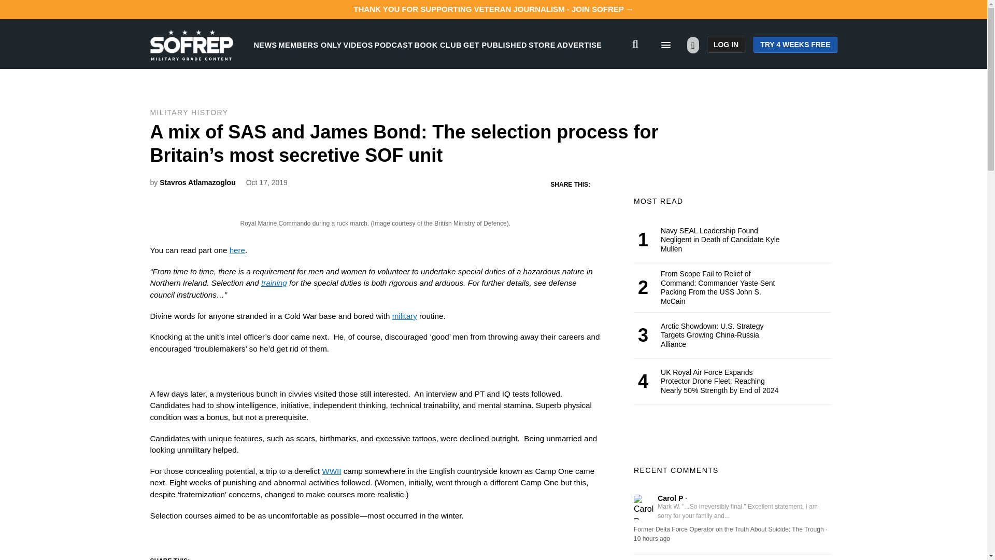 The height and width of the screenshot is (560, 995). I want to click on LOG IN, so click(726, 45).